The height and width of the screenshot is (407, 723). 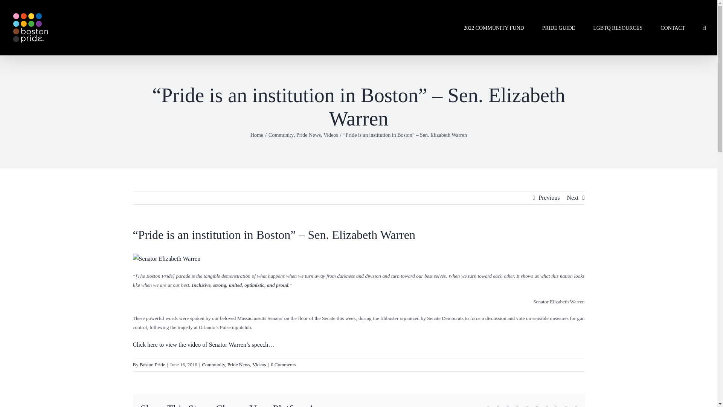 I want to click on Posts by Boston Pride, so click(x=152, y=365).